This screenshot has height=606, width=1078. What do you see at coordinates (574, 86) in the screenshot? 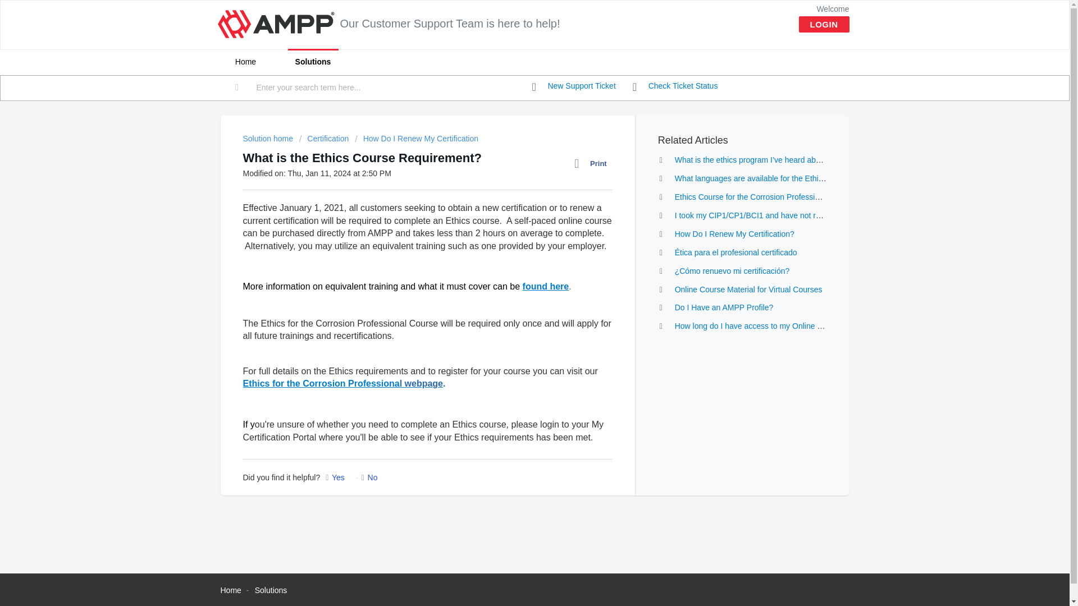
I see `New Support Ticket` at bounding box center [574, 86].